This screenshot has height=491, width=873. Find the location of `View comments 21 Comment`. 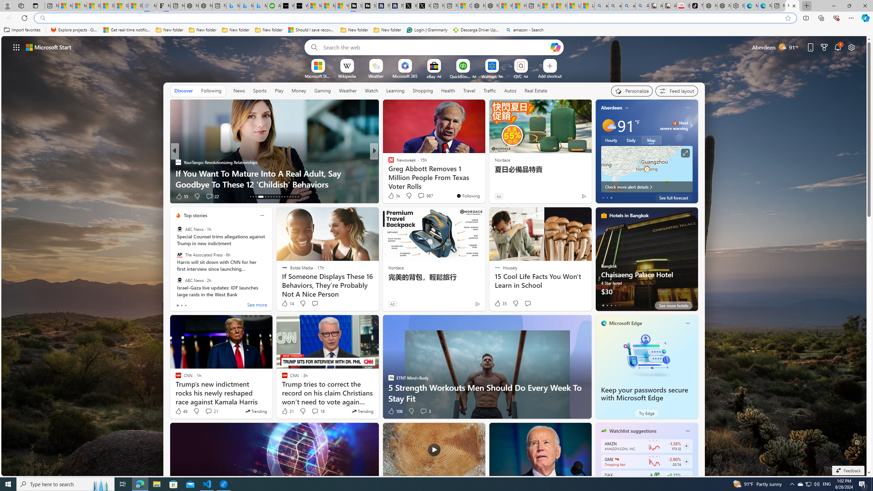

View comments 21 Comment is located at coordinates (209, 411).